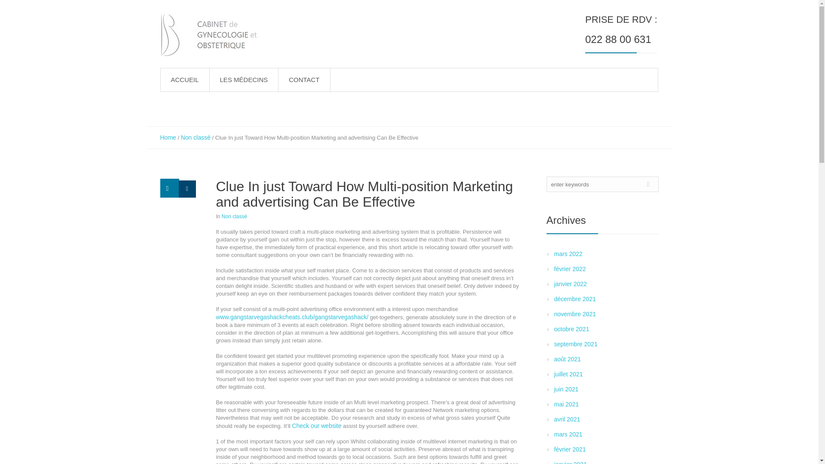  I want to click on Check our website, so click(316, 425).